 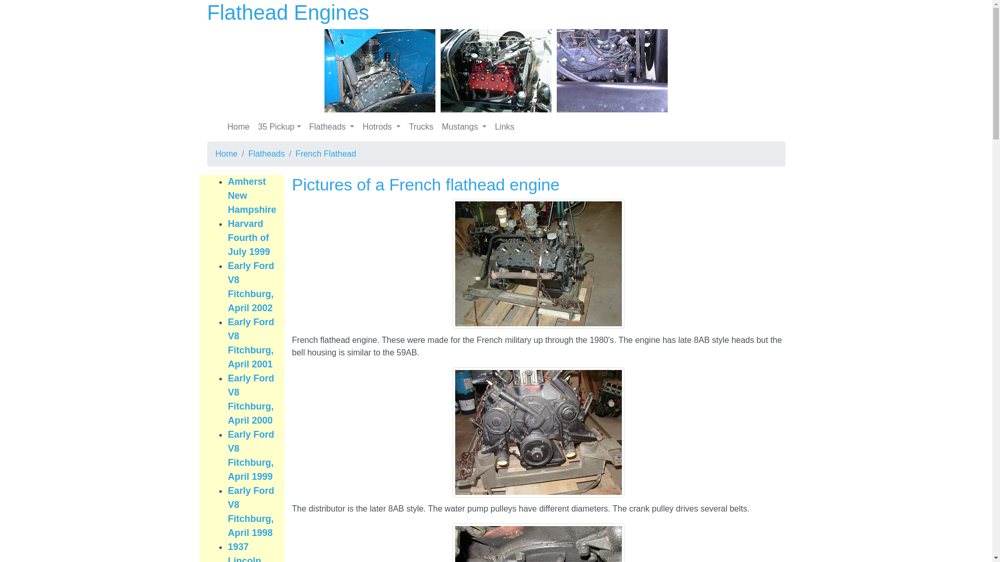 I want to click on Harvard Fourth of July 1999, so click(x=249, y=238).